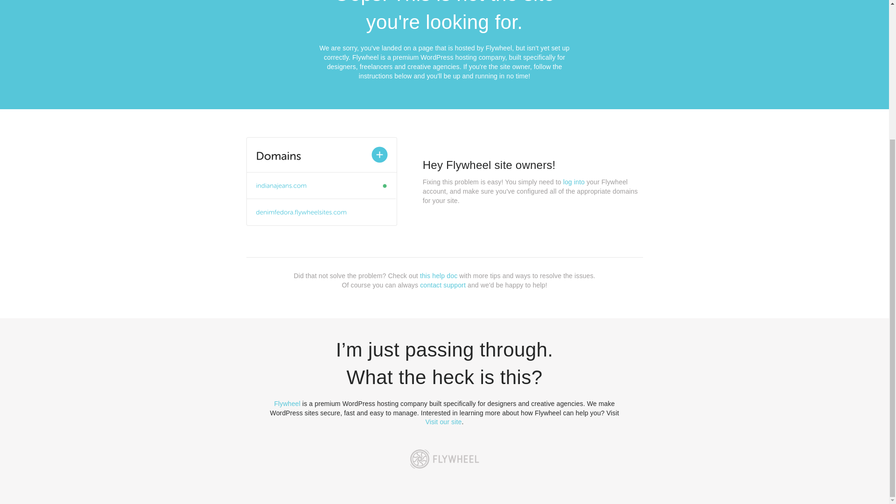 This screenshot has height=504, width=896. Describe the element at coordinates (439, 276) in the screenshot. I see `this help doc` at that location.